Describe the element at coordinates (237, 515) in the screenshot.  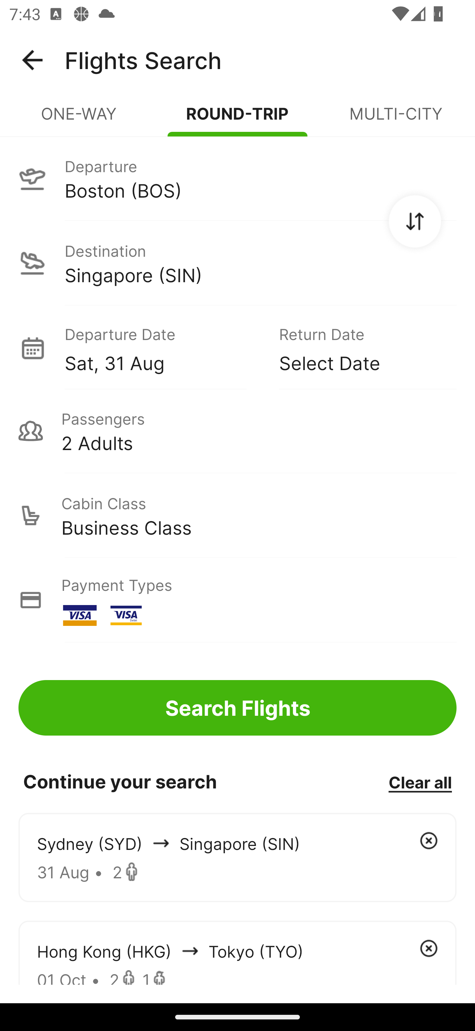
I see `Cabin Class Business Class` at that location.